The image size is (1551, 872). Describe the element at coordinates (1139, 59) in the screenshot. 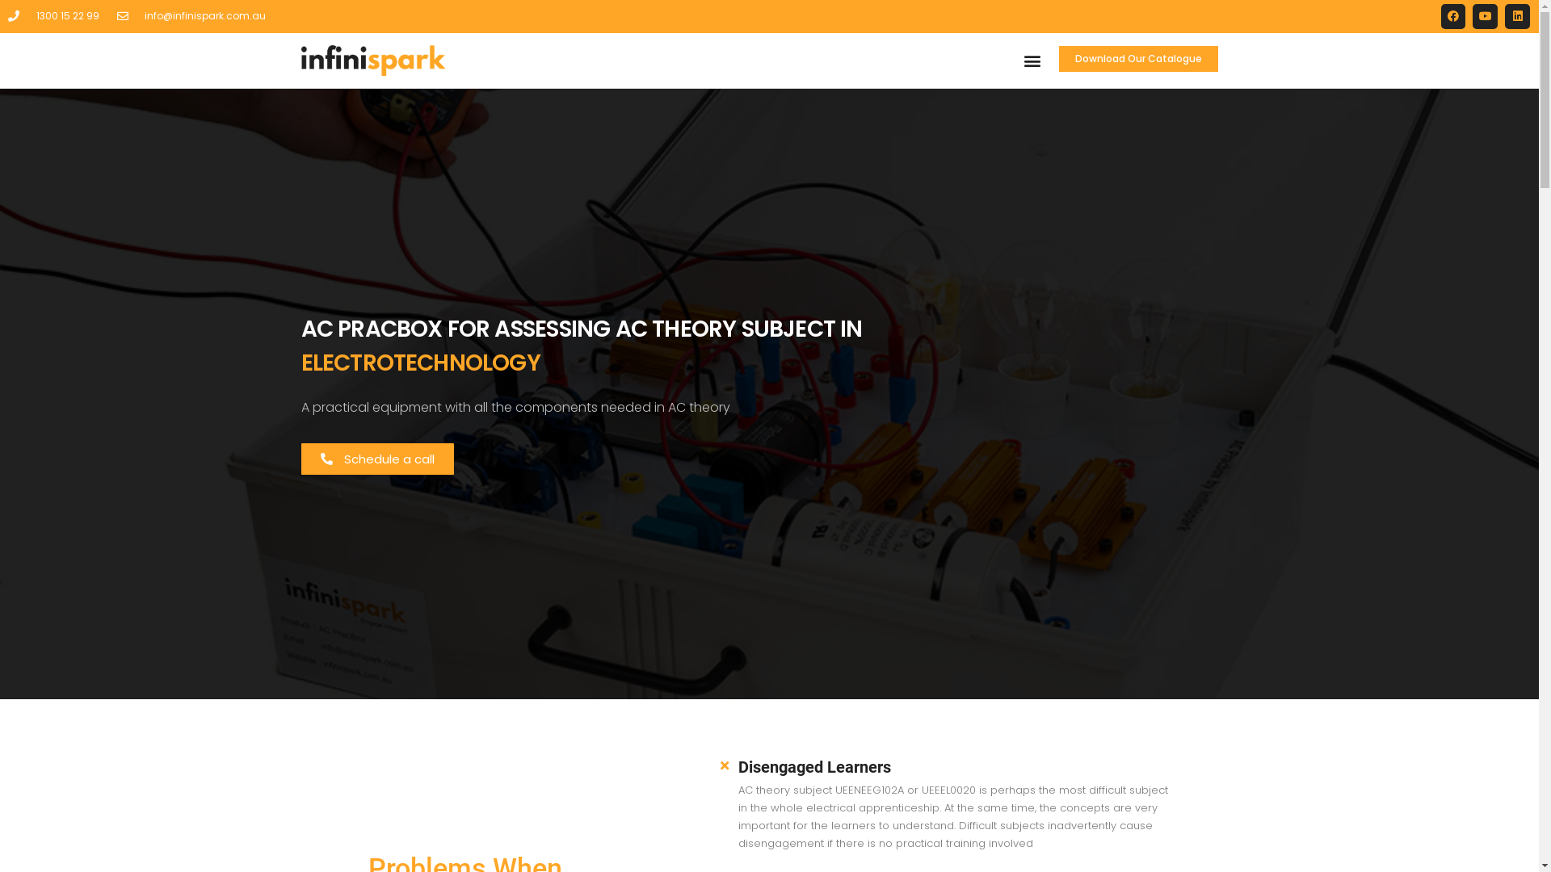

I see `Download Our Catalogue` at that location.